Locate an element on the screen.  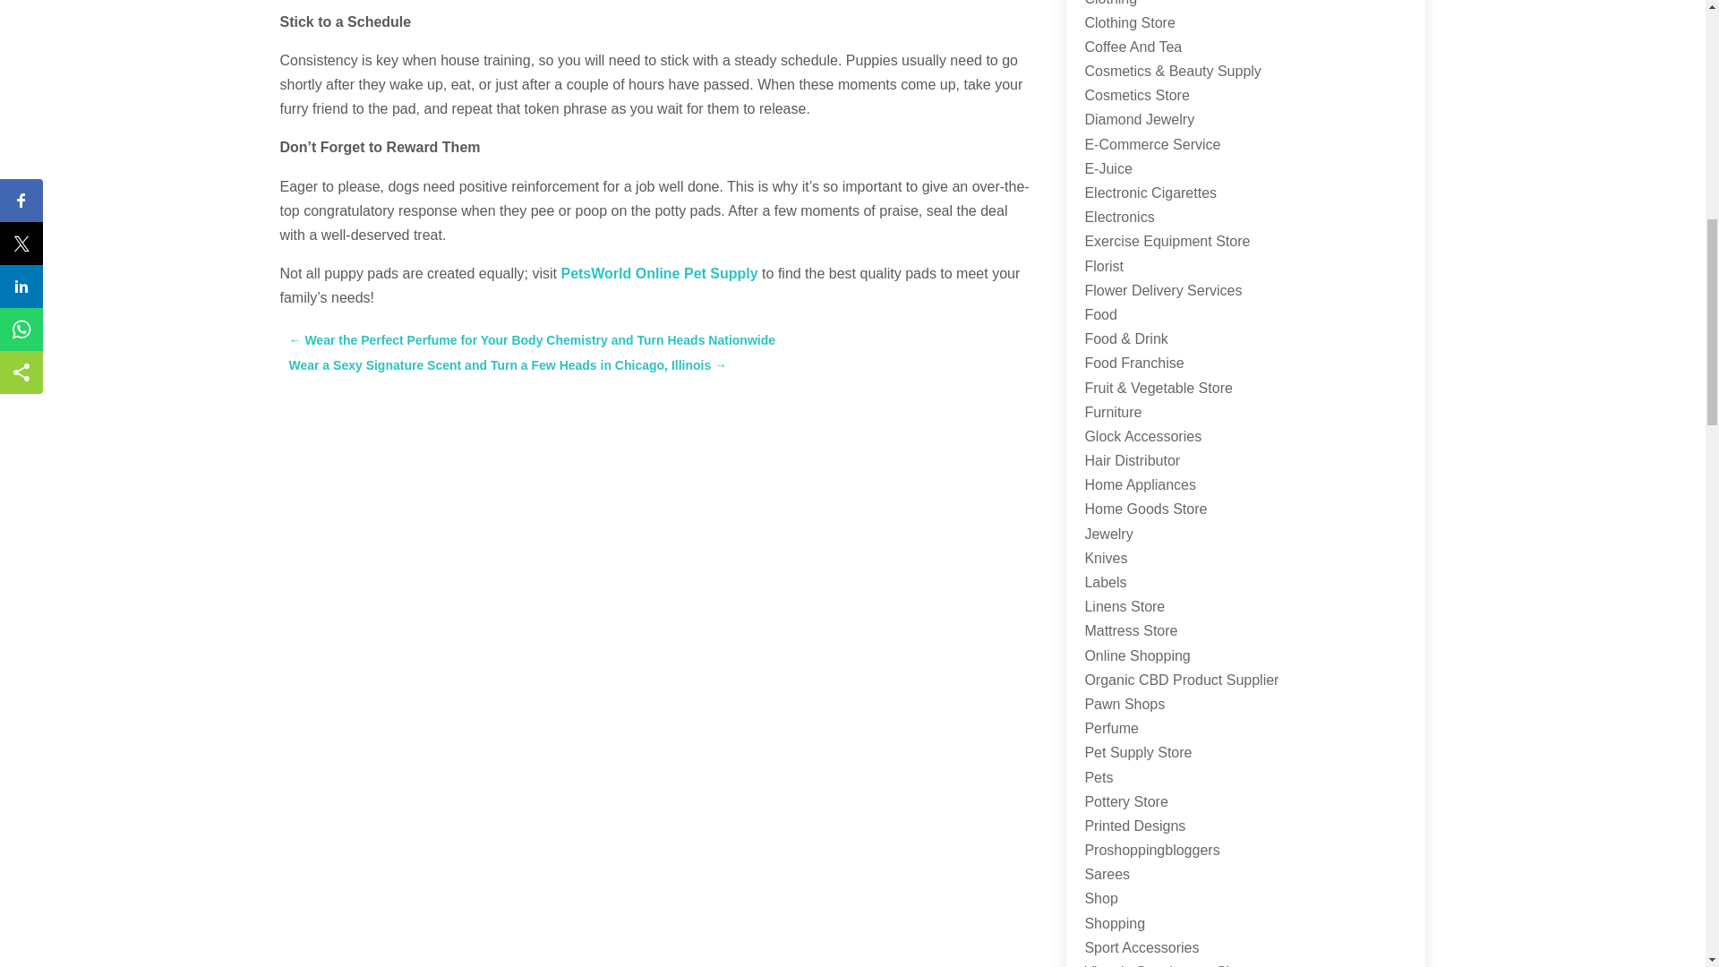
Electronics is located at coordinates (1119, 217).